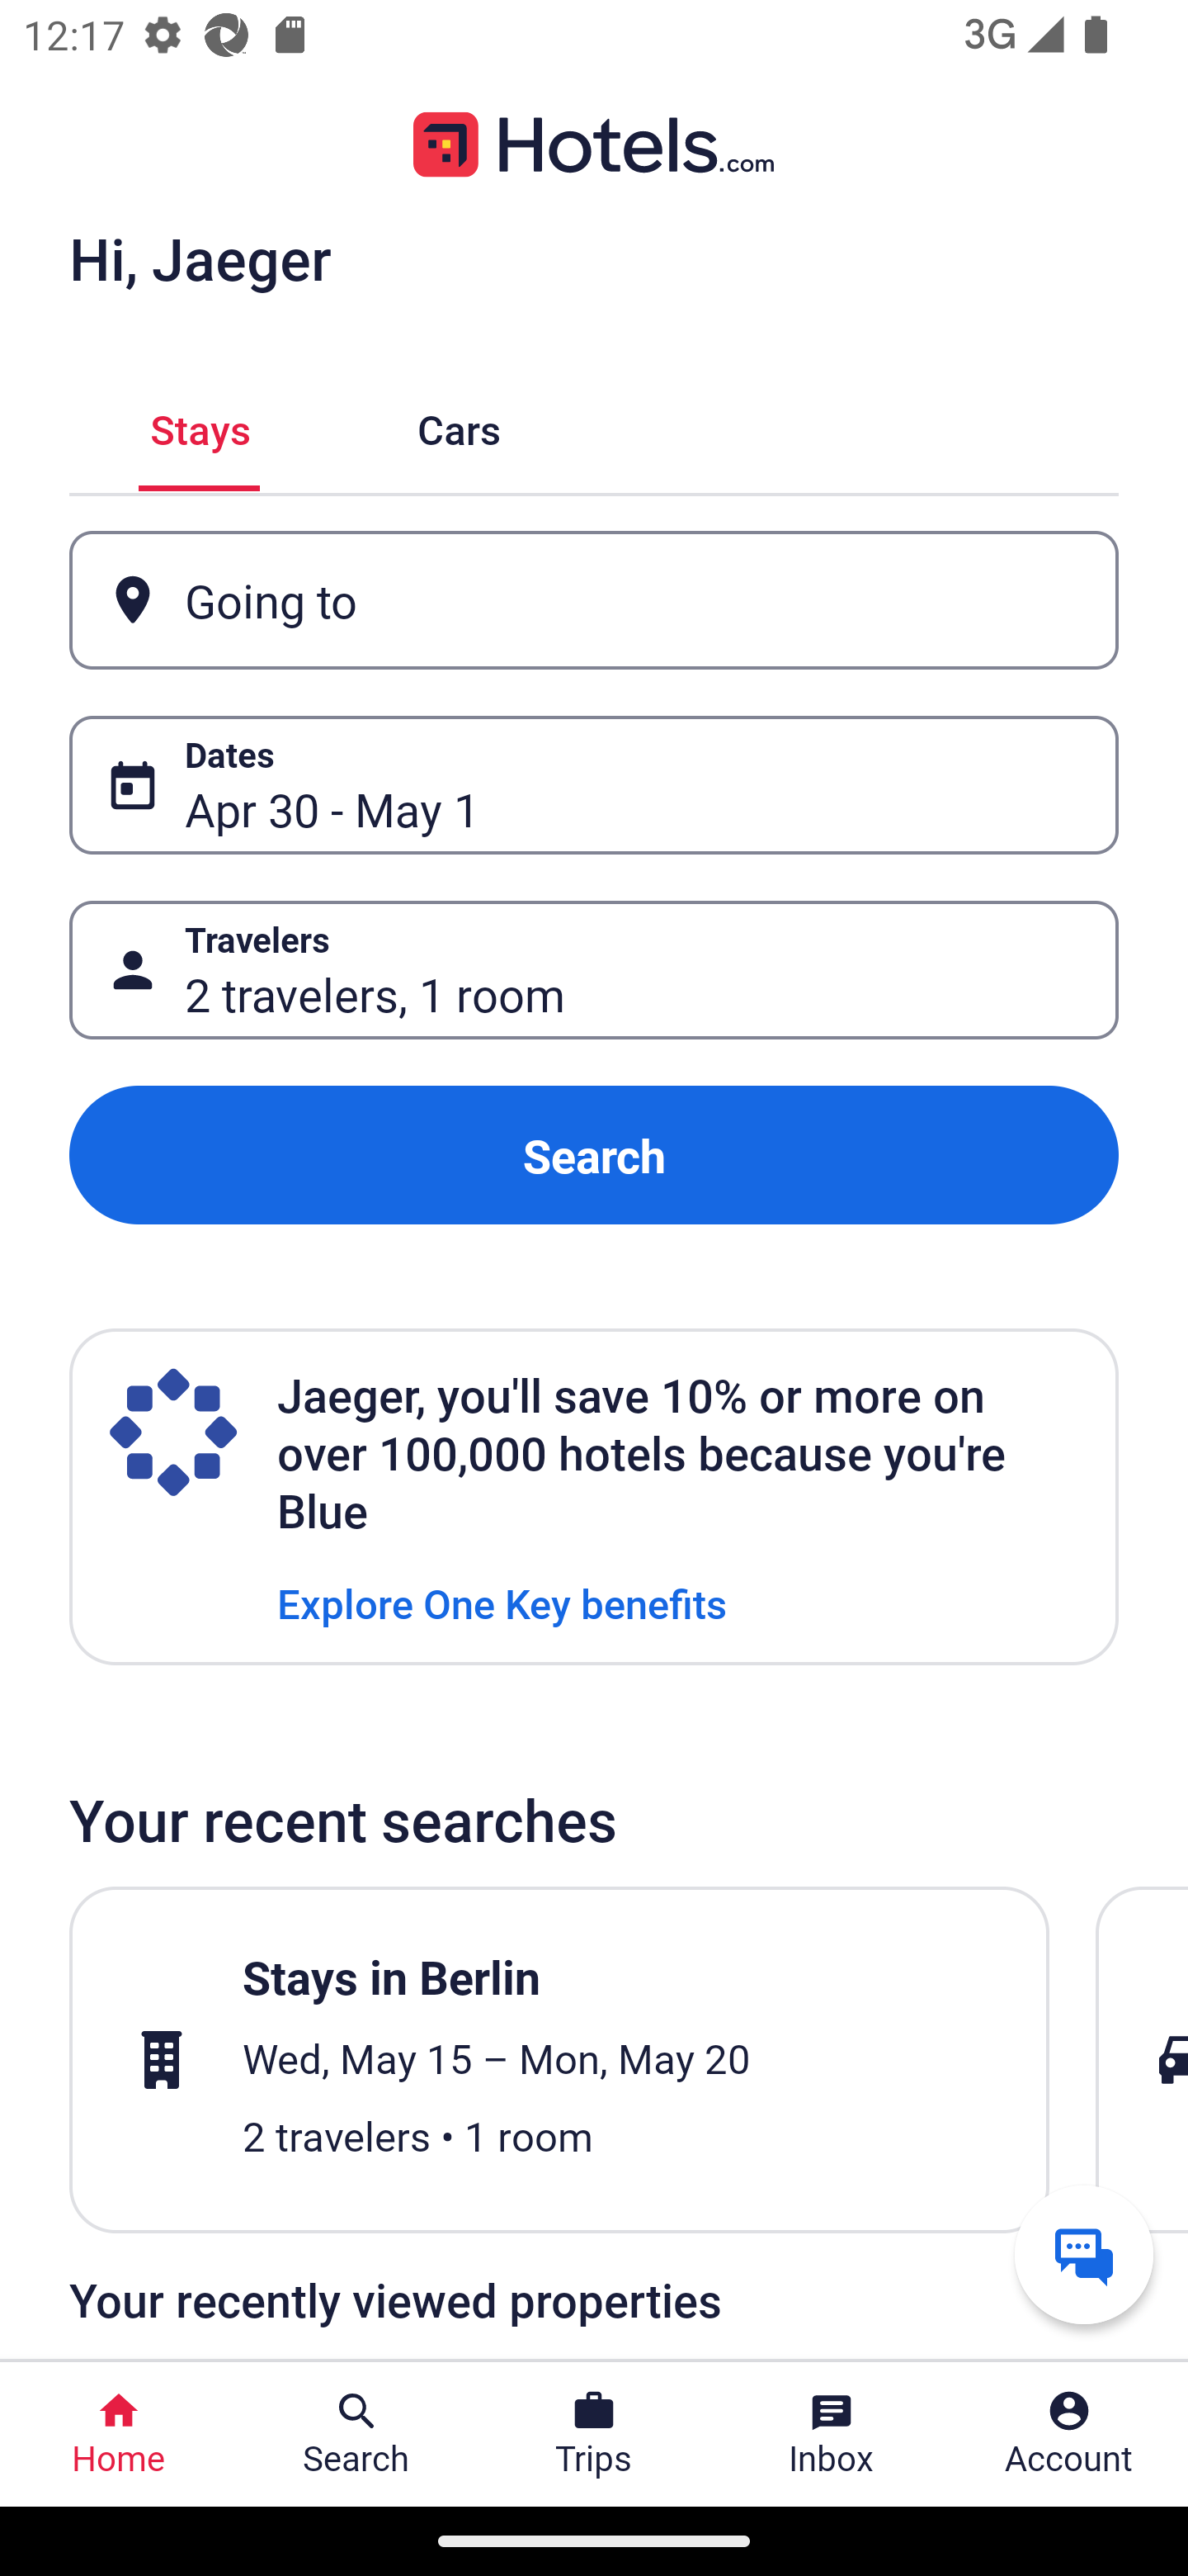  I want to click on Search, so click(594, 1154).